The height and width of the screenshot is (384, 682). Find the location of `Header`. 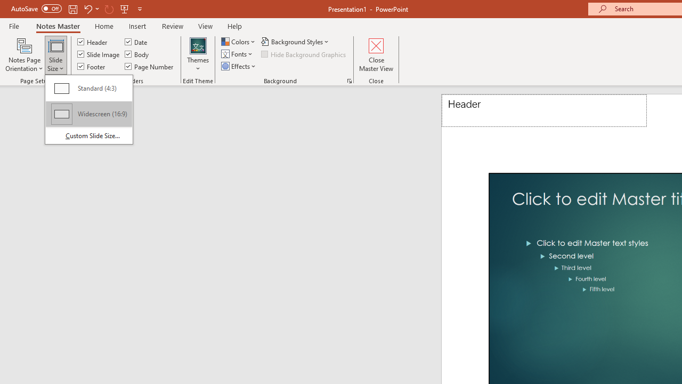

Header is located at coordinates (544, 111).